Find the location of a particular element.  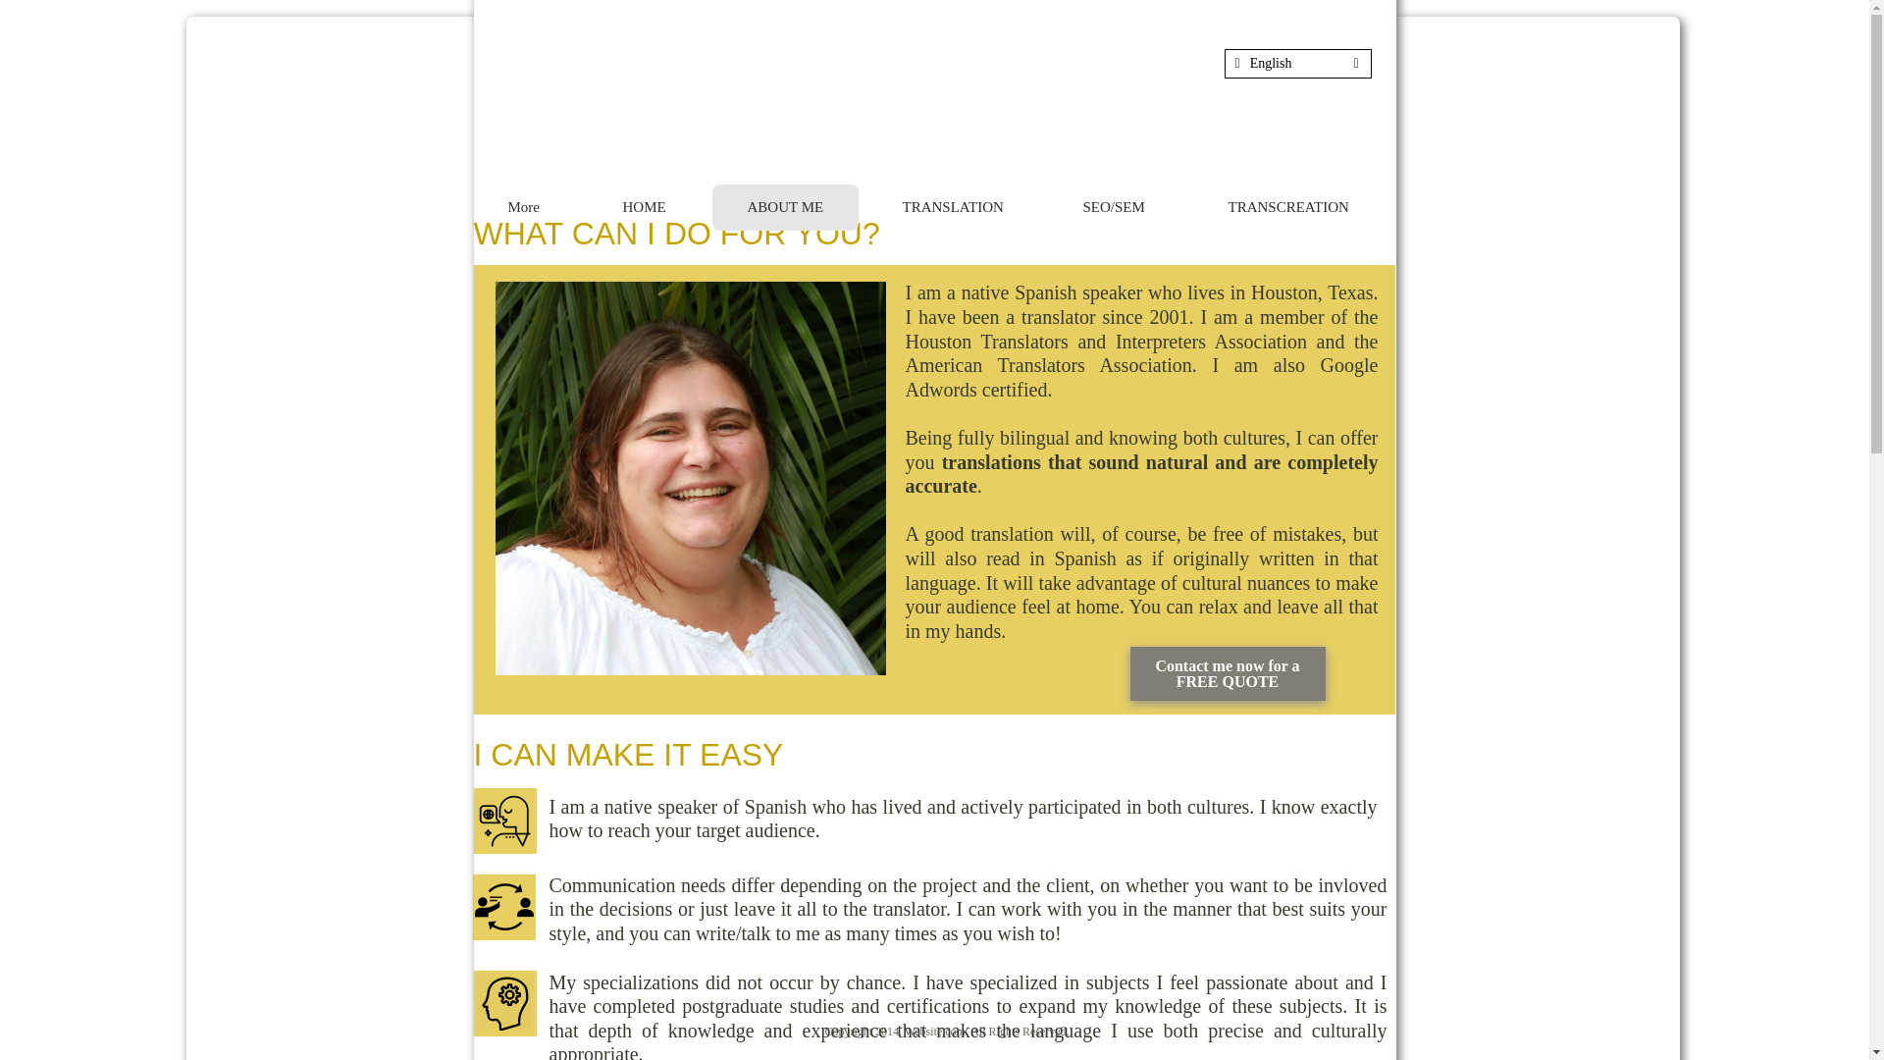

HOME is located at coordinates (646, 207).